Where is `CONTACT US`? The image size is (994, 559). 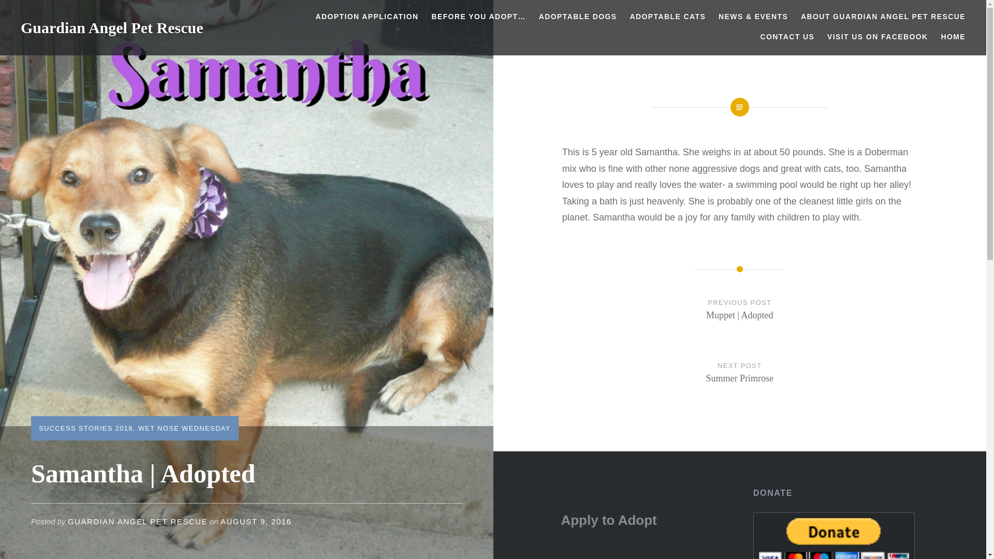 CONTACT US is located at coordinates (787, 37).